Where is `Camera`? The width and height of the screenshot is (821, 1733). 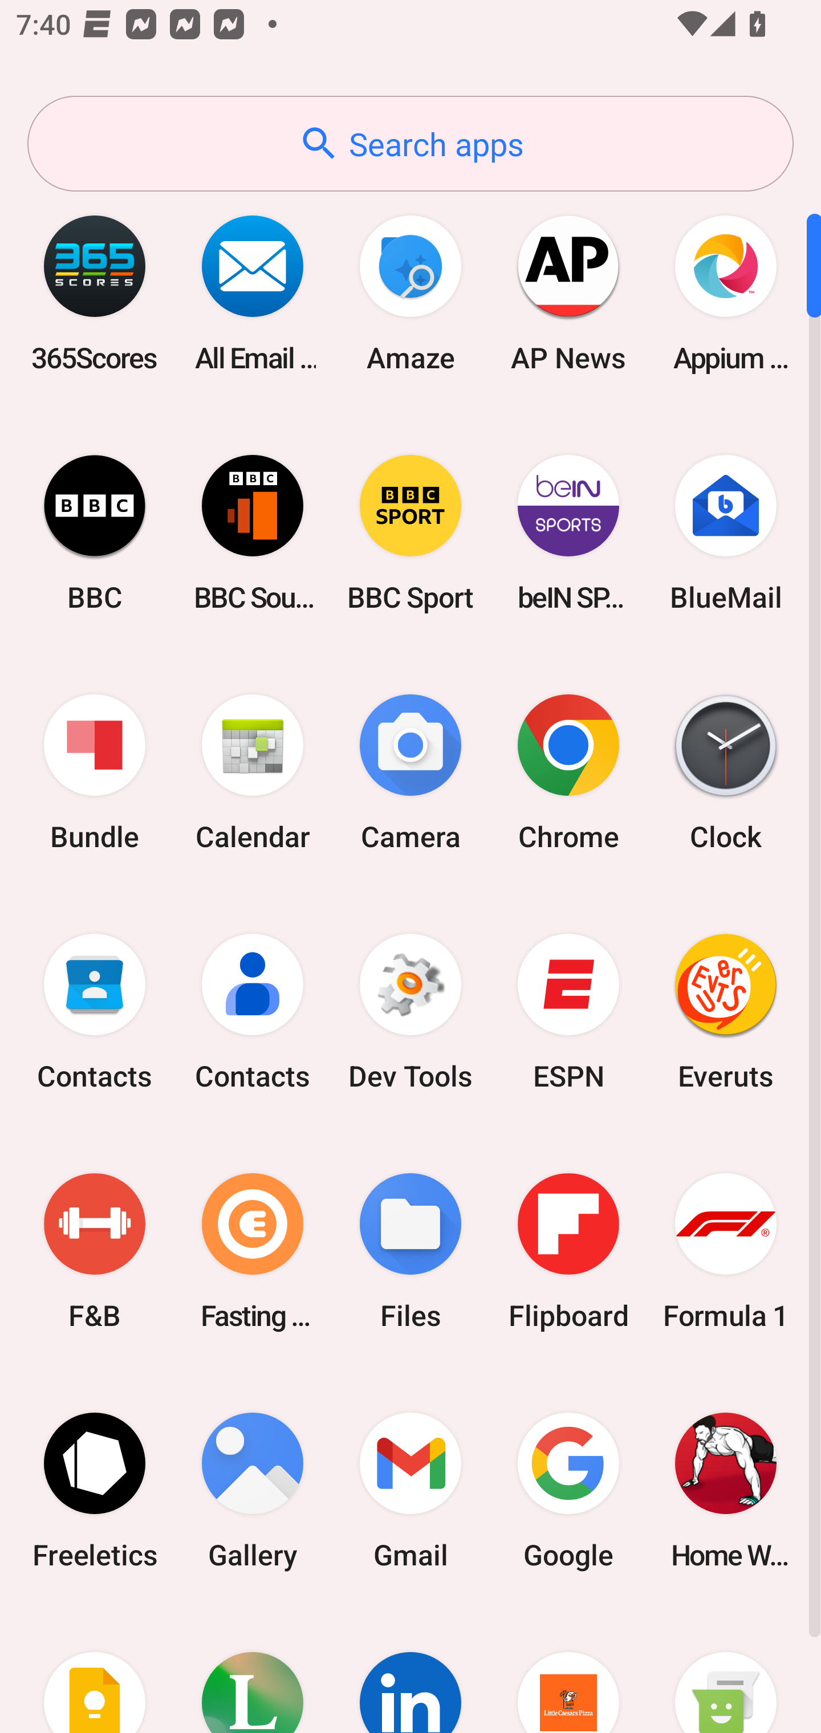 Camera is located at coordinates (410, 773).